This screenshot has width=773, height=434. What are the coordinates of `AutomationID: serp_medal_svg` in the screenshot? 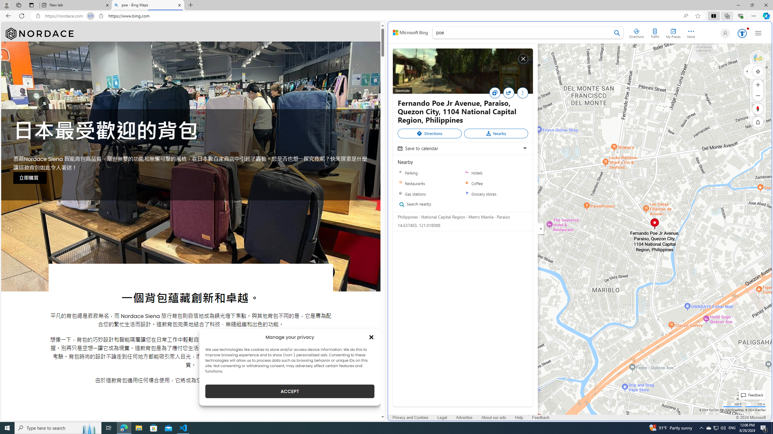 It's located at (742, 33).